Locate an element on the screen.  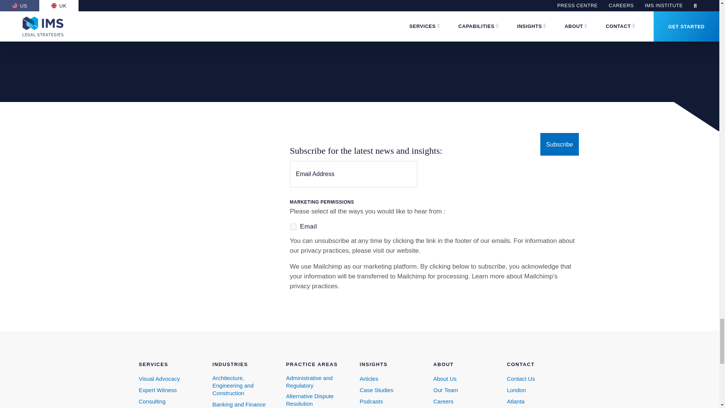
Subscribe is located at coordinates (559, 144).